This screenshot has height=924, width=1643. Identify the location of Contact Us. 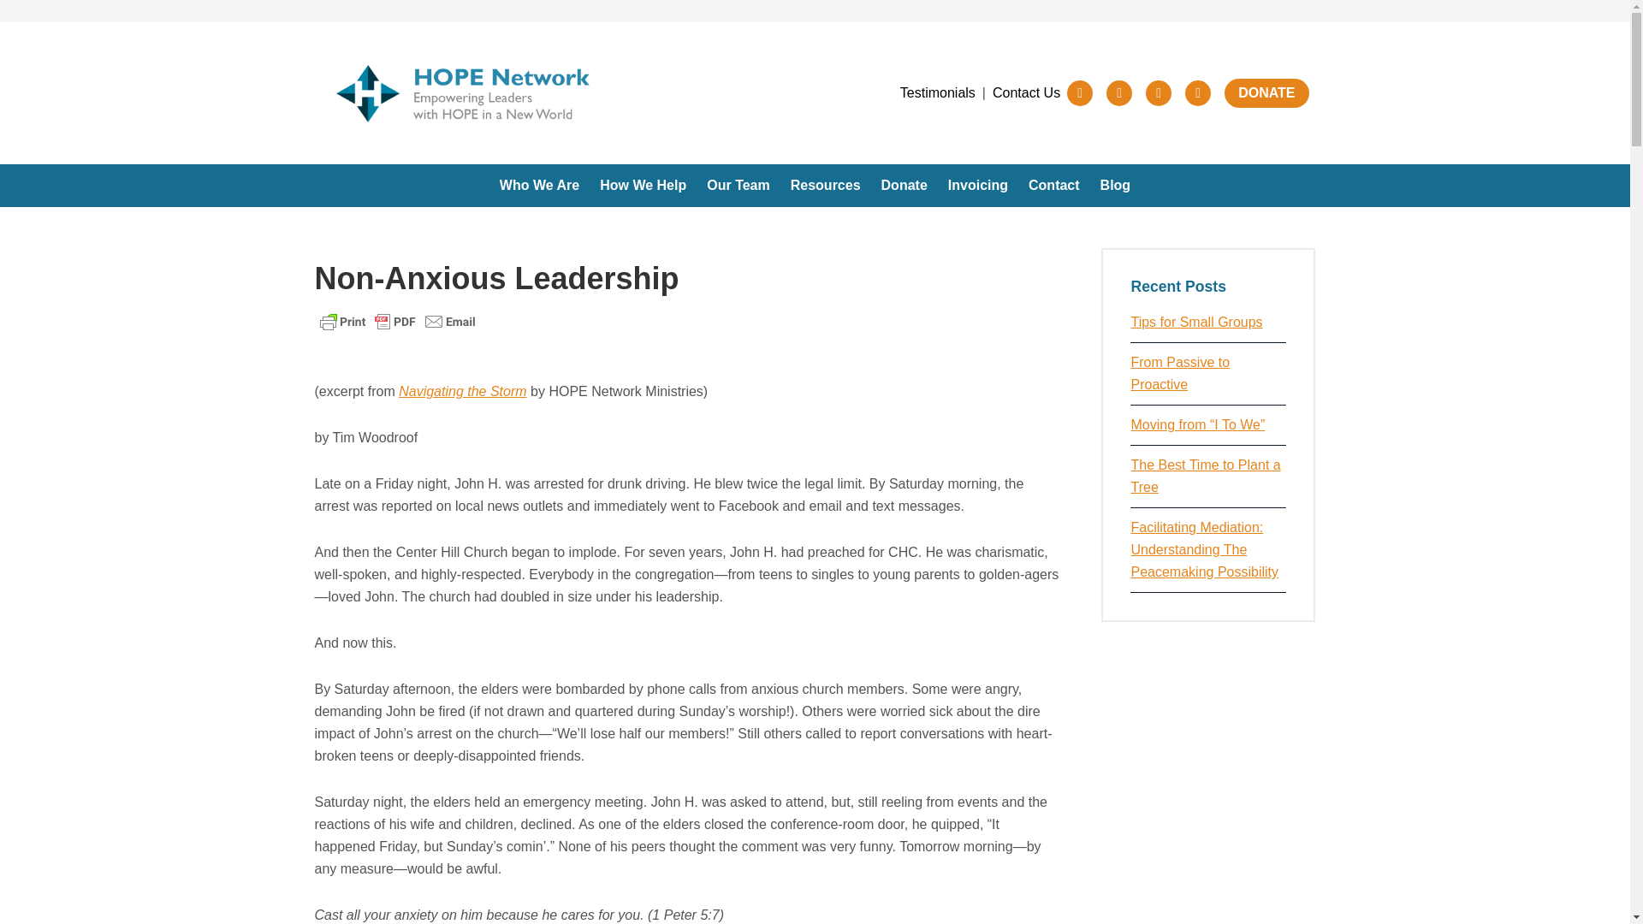
(1025, 93).